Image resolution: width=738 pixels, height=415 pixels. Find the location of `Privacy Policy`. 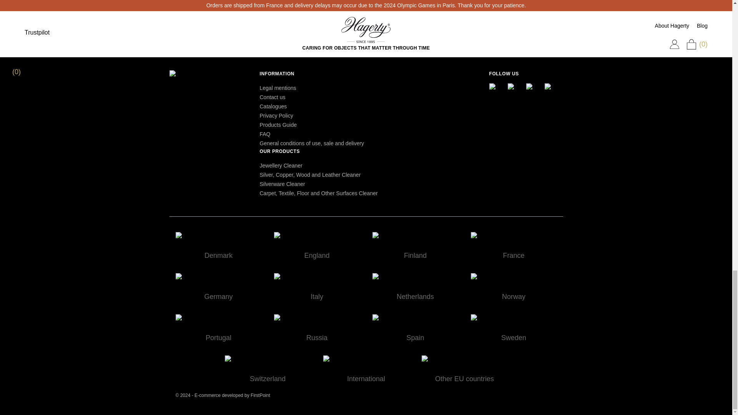

Privacy Policy is located at coordinates (276, 115).